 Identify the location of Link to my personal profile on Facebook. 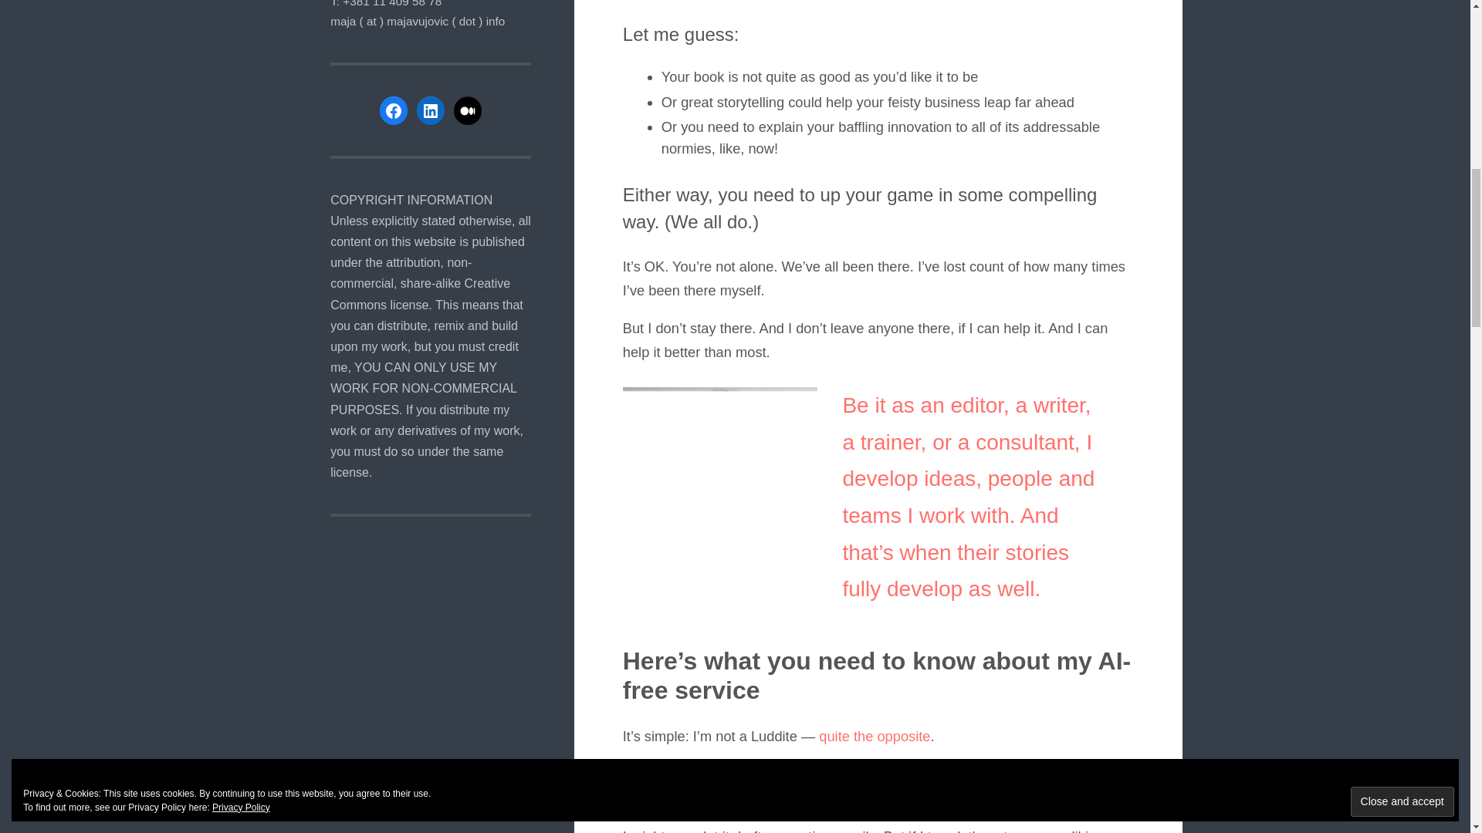
(394, 111).